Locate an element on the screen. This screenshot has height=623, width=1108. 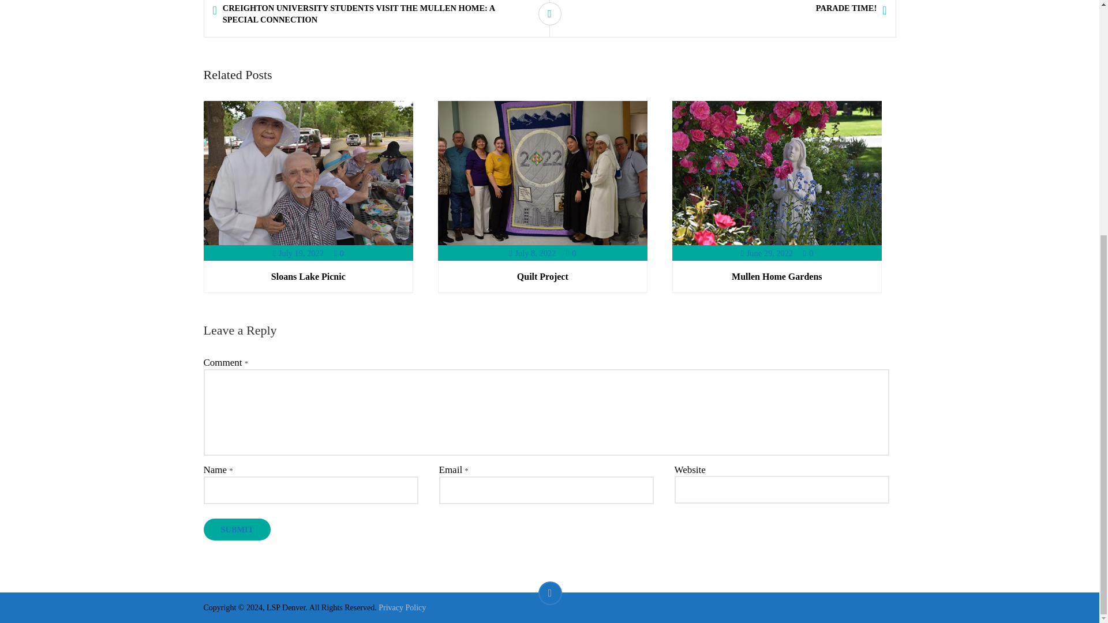
Quilt Project is located at coordinates (542, 276).